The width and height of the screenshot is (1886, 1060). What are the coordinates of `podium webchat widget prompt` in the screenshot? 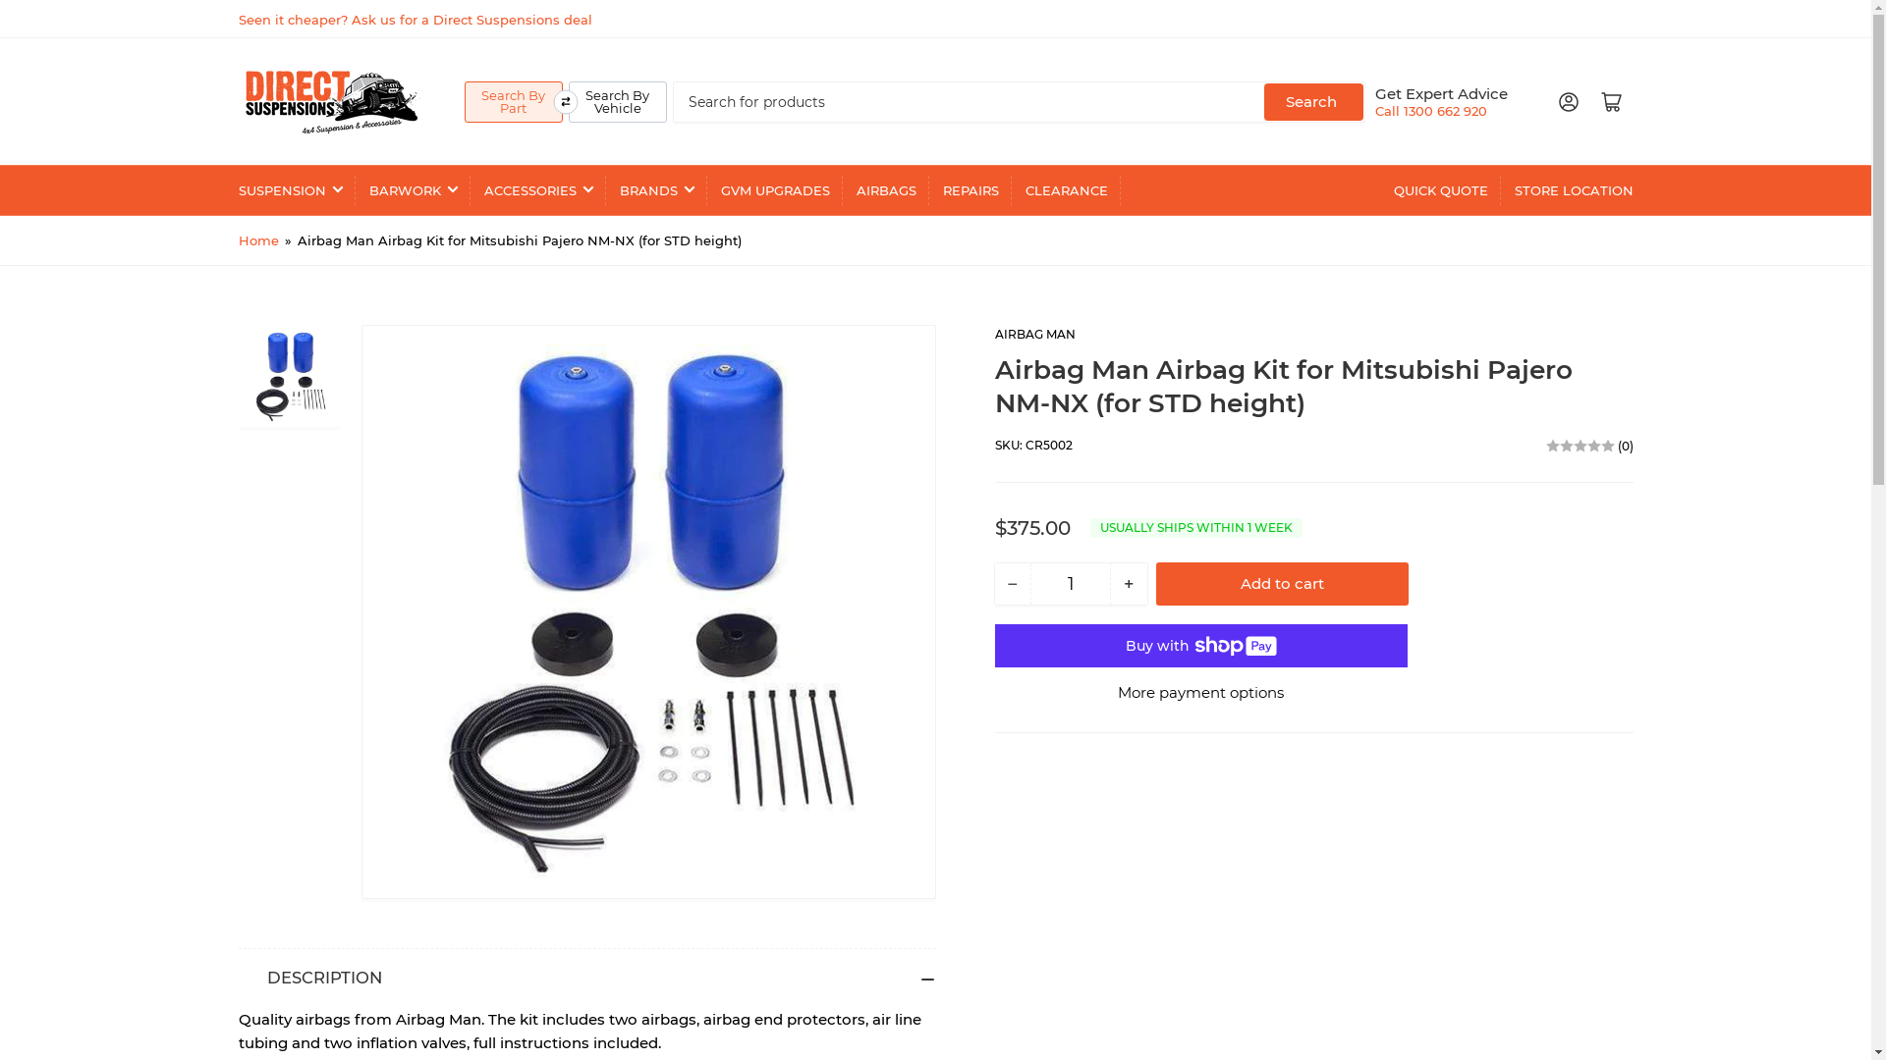 It's located at (1704, 834).